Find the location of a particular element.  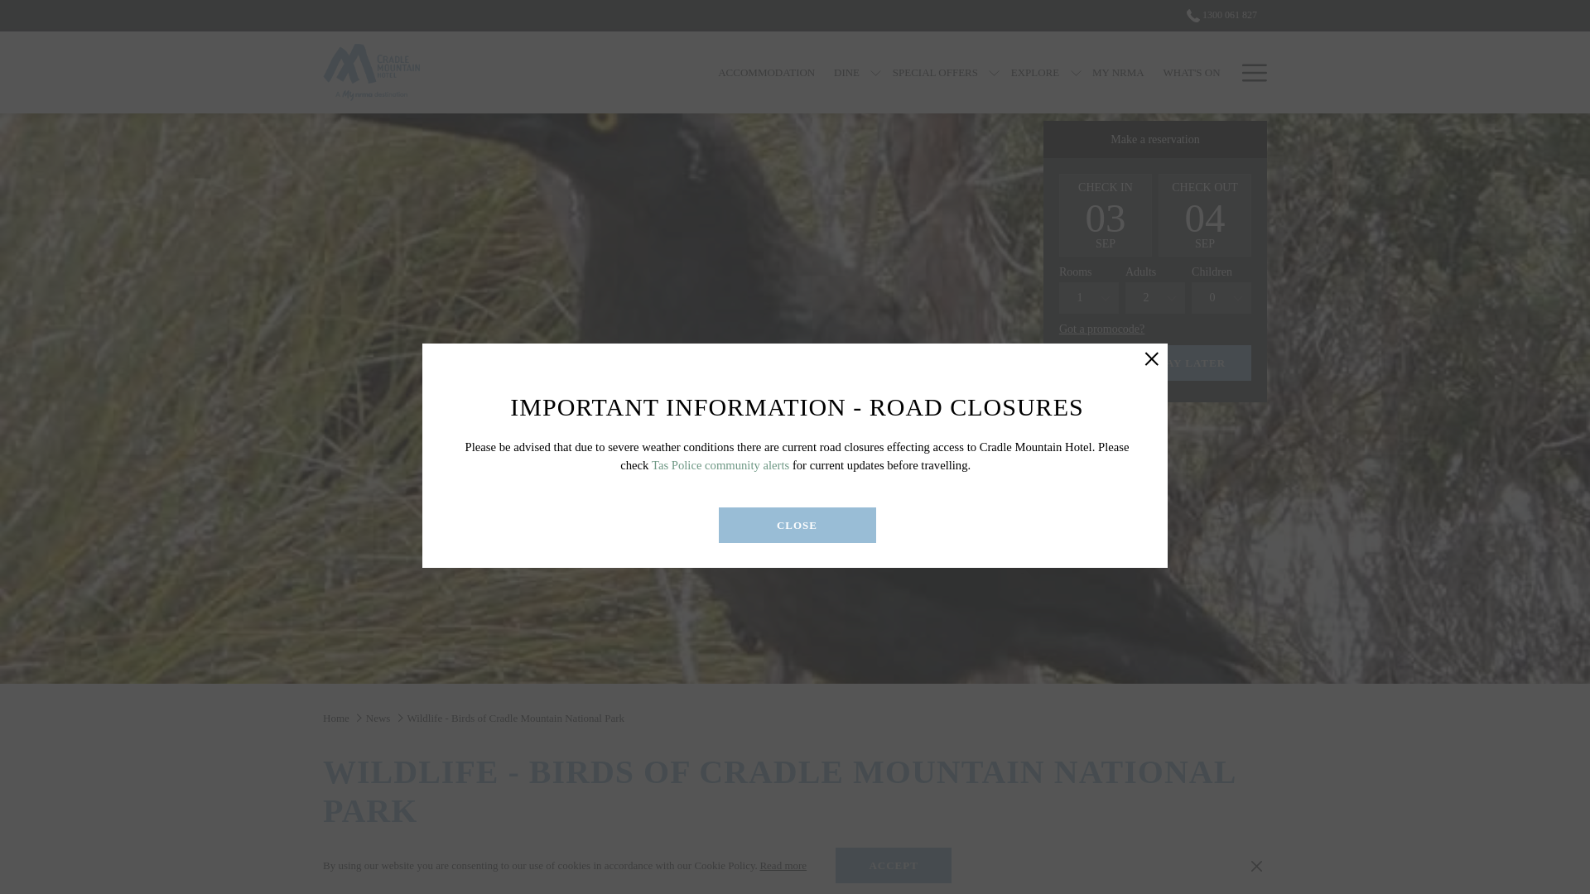

ACCOMMODATION is located at coordinates (767, 72).